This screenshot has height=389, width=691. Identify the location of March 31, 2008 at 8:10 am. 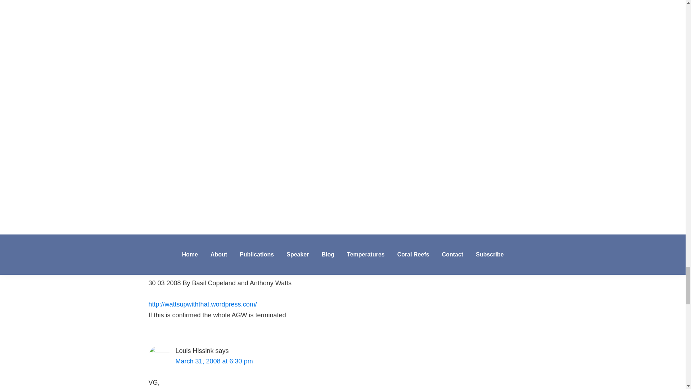
(214, 89).